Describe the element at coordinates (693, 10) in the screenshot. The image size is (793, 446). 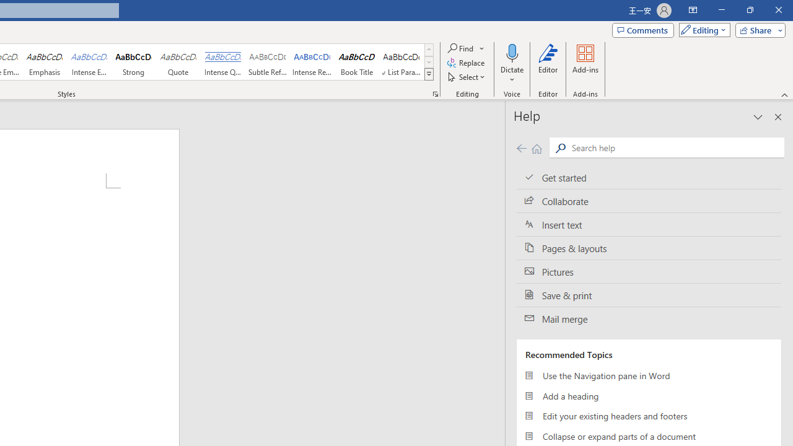
I see `Ribbon Display Options` at that location.